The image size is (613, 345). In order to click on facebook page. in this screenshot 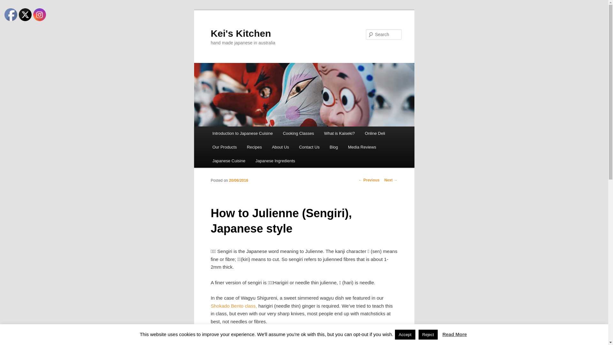, I will do `click(377, 337)`.